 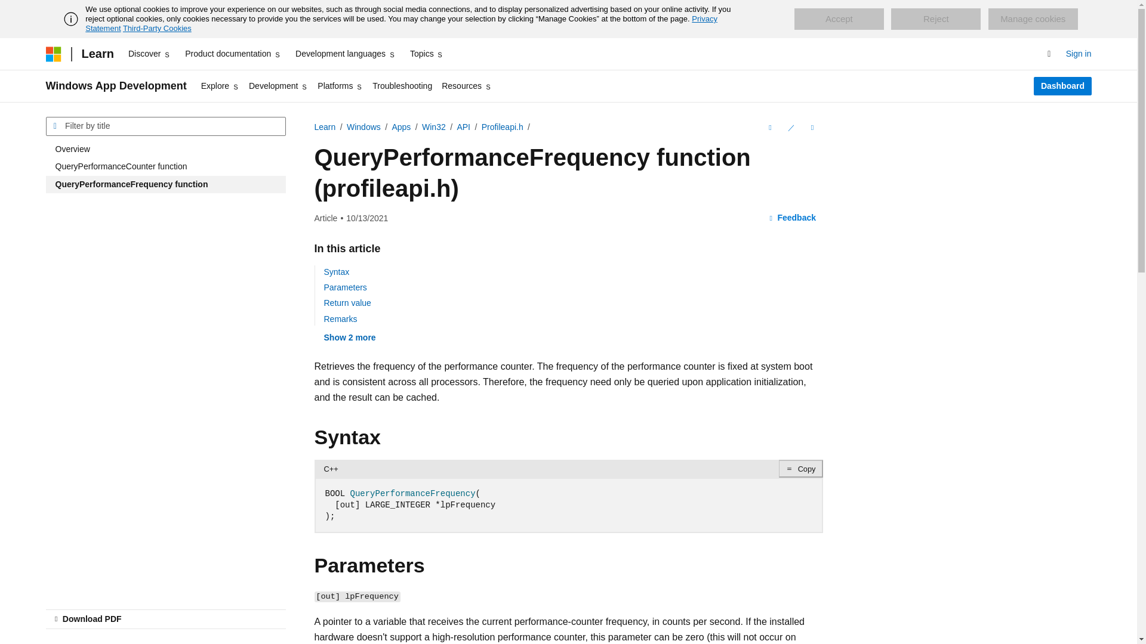 What do you see at coordinates (401, 23) in the screenshot?
I see `Privacy Statement` at bounding box center [401, 23].